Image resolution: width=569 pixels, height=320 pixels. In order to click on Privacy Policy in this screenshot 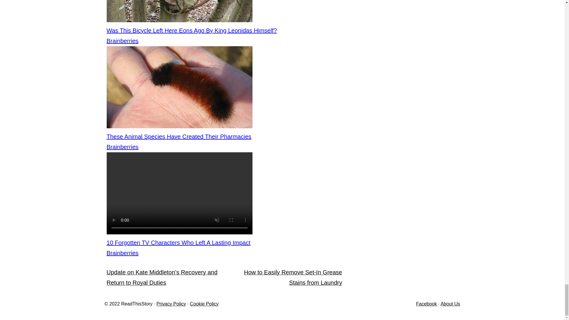, I will do `click(171, 304)`.